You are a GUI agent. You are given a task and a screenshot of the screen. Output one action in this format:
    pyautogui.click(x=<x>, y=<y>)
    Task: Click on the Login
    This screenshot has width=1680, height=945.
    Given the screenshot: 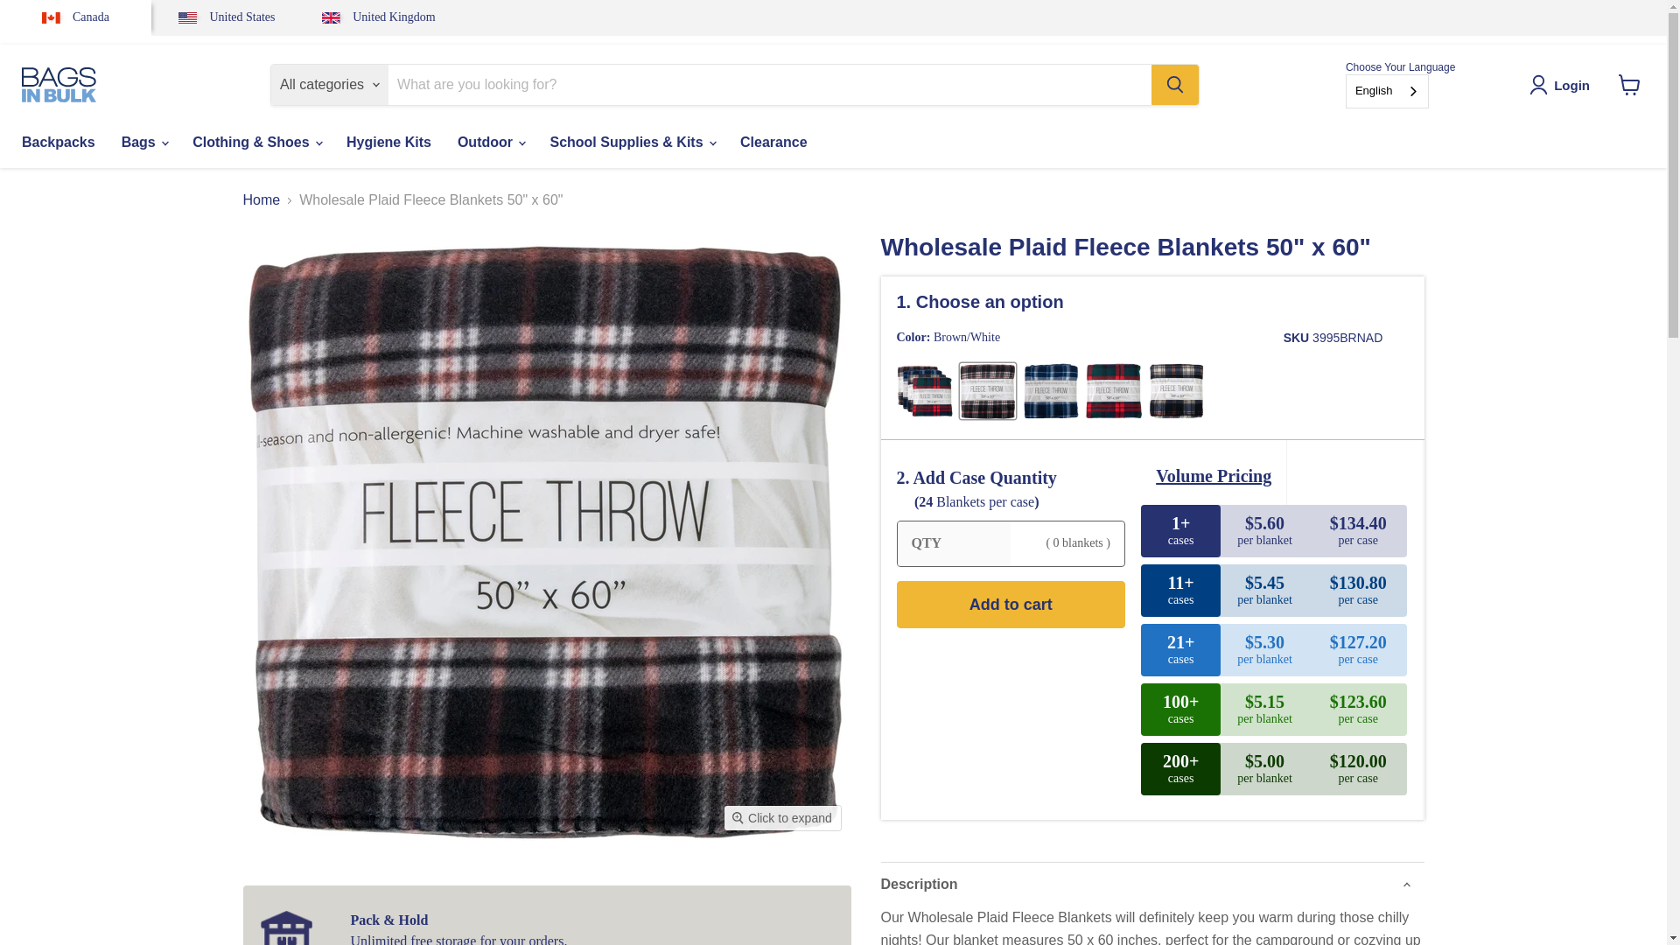 What is the action you would take?
    pyautogui.click(x=1563, y=85)
    